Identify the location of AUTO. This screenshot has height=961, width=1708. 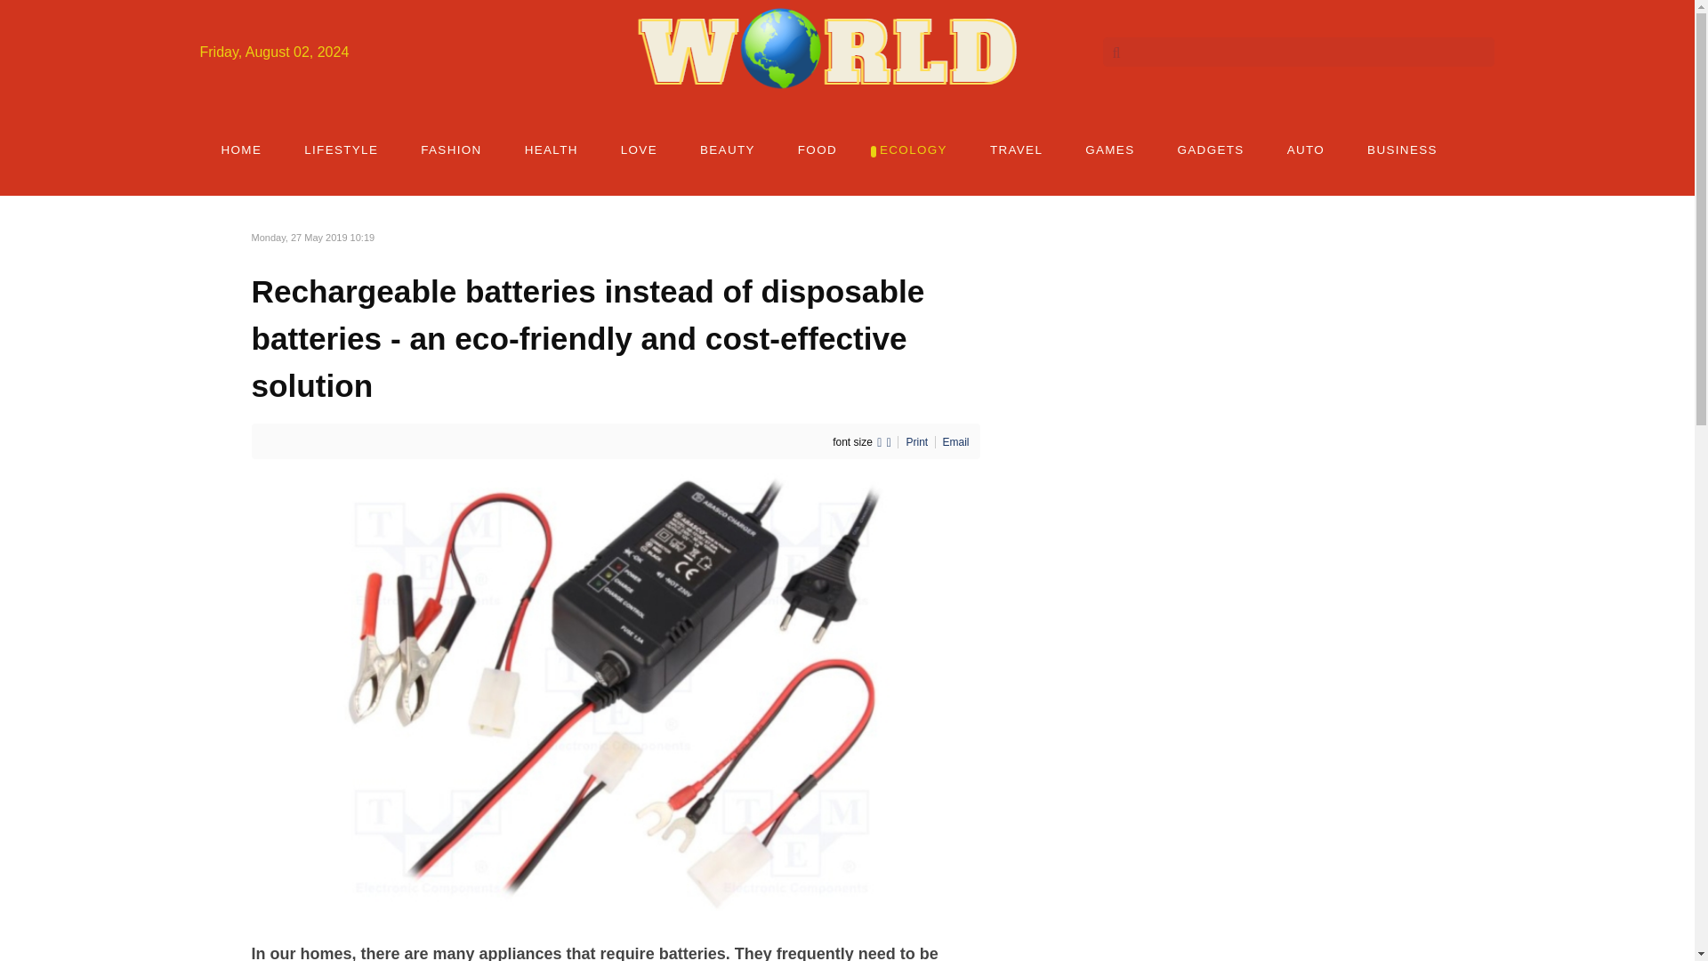
(1305, 149).